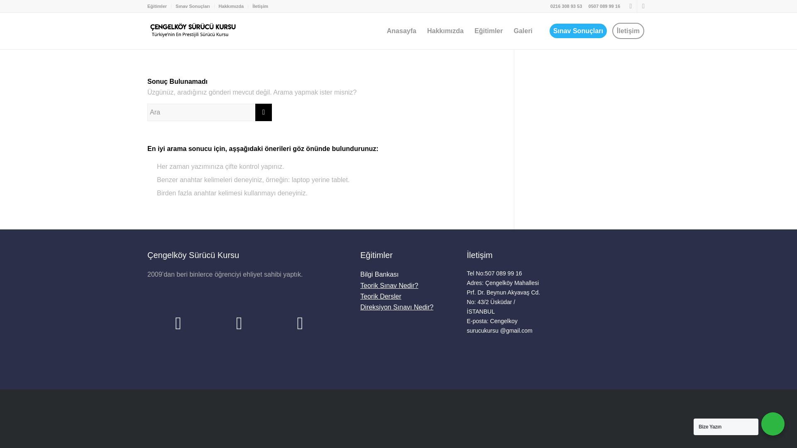 This screenshot has height=448, width=797. Describe the element at coordinates (401, 31) in the screenshot. I see `Anasayfa` at that location.